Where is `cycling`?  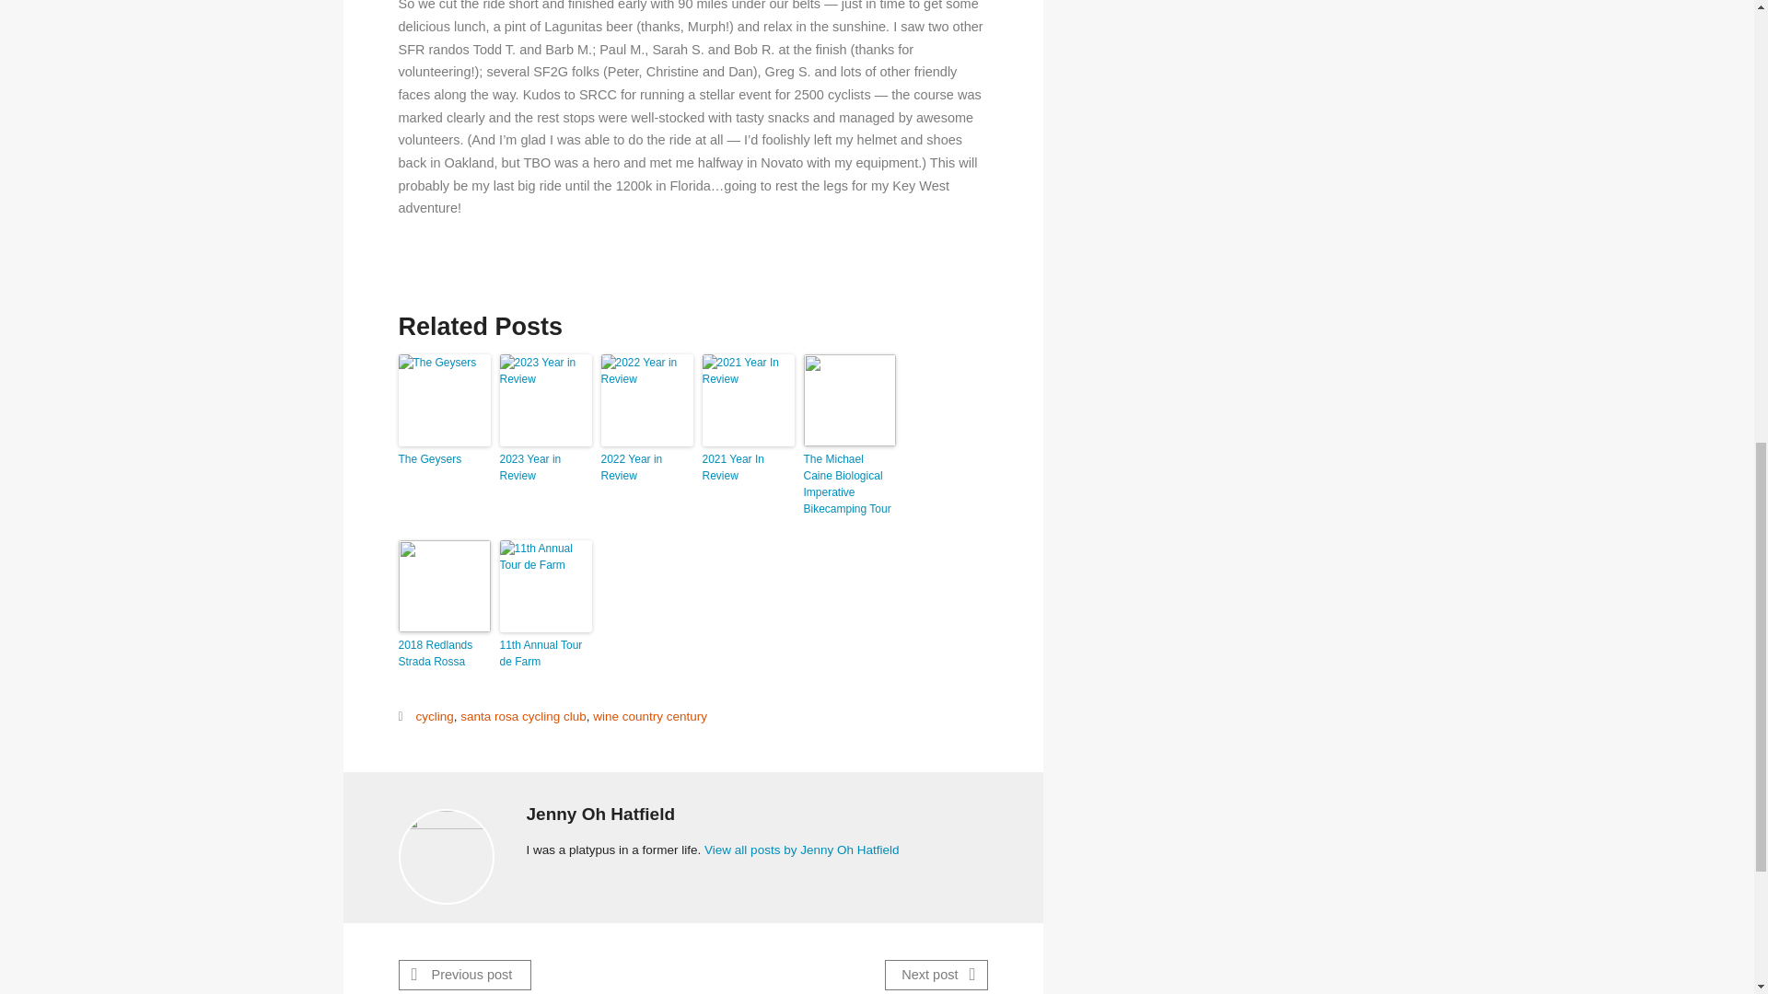
cycling is located at coordinates (434, 716).